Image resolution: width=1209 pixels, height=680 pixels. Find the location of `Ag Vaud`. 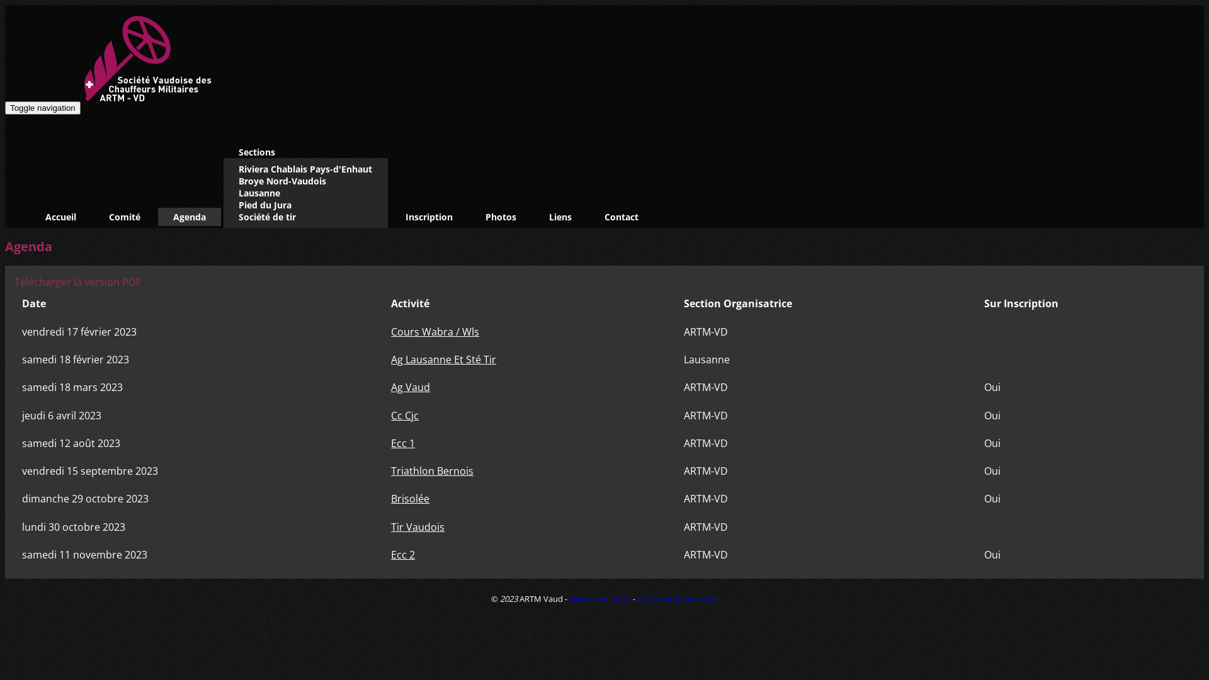

Ag Vaud is located at coordinates (411, 387).